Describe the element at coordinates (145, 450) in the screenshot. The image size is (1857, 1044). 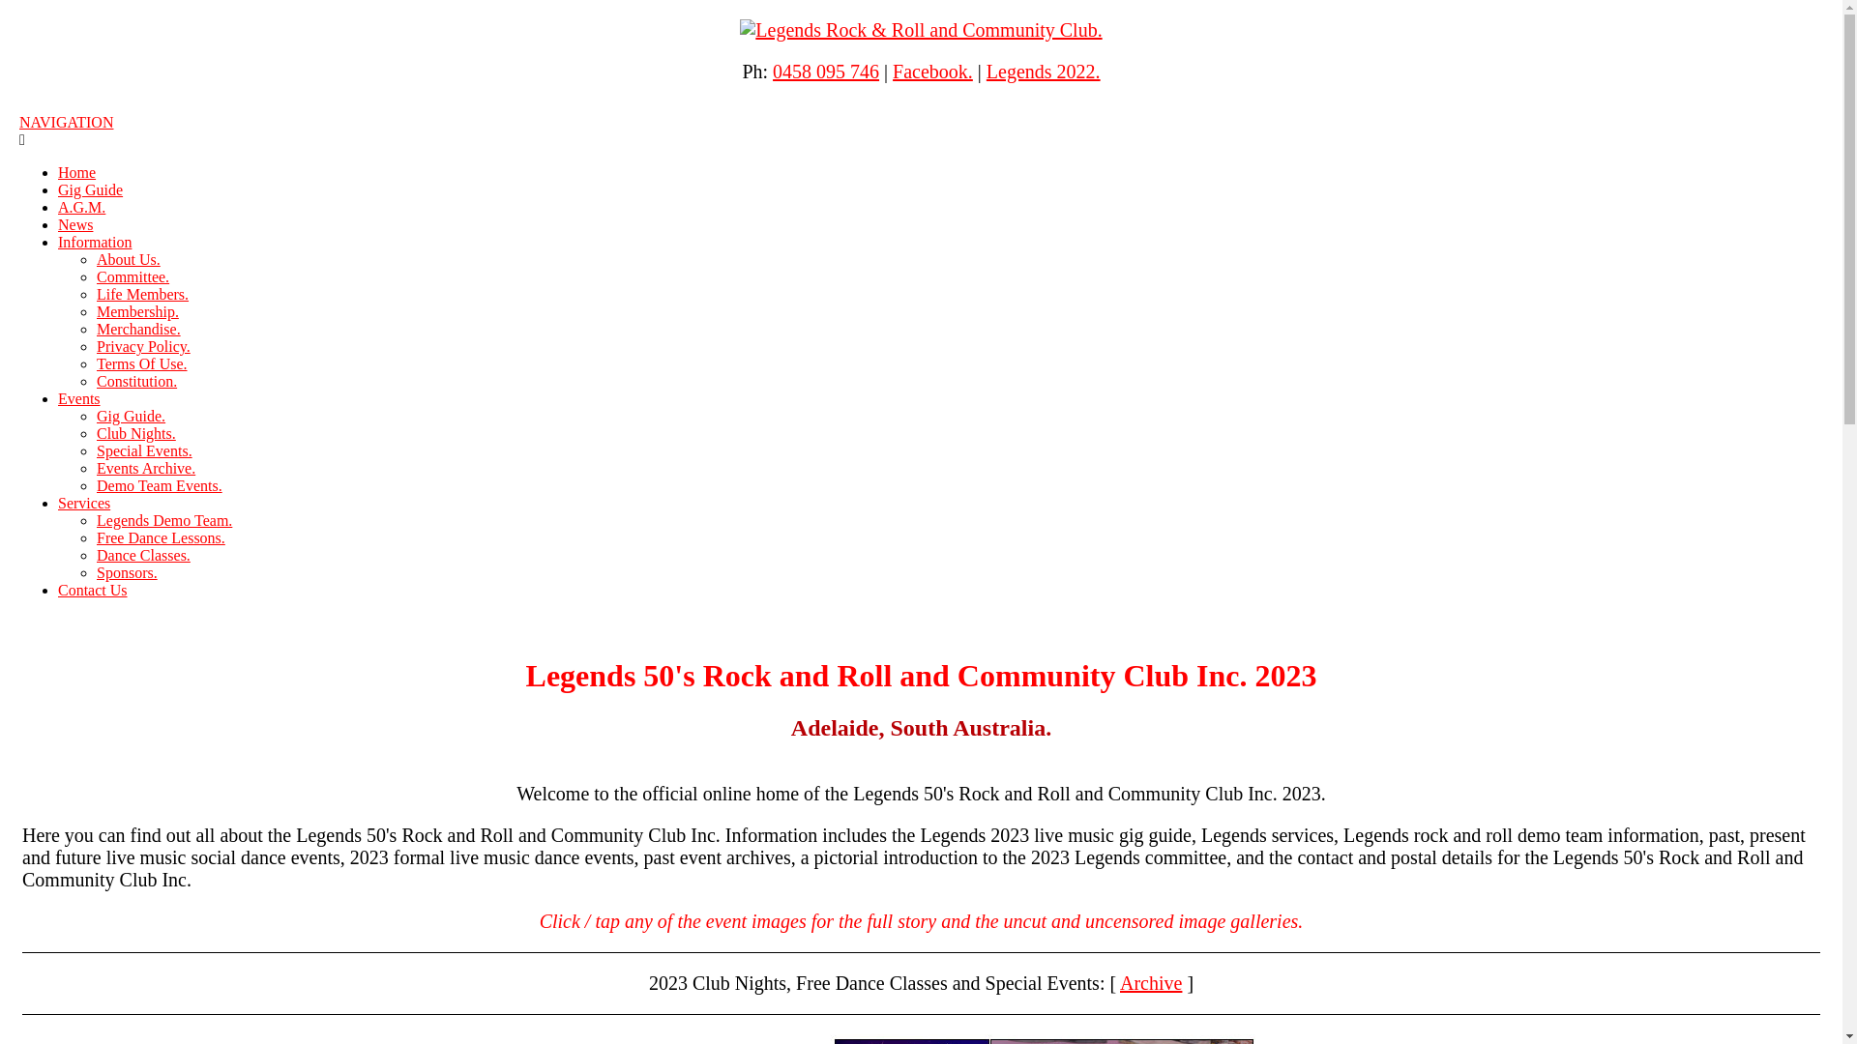
I see `Special Events.` at that location.